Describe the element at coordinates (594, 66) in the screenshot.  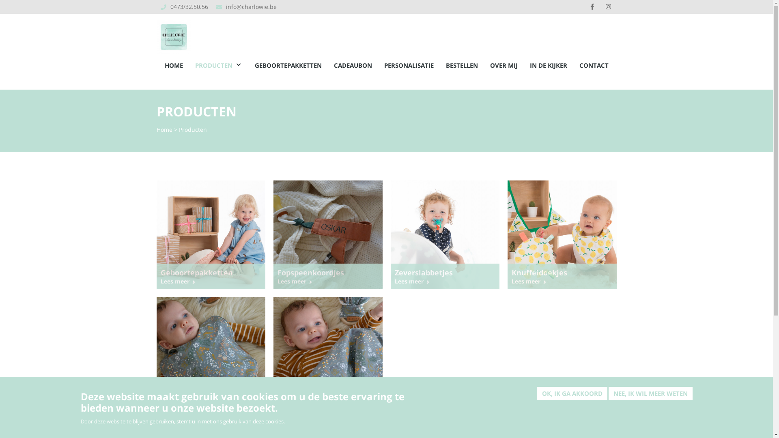
I see `CONTACT` at that location.